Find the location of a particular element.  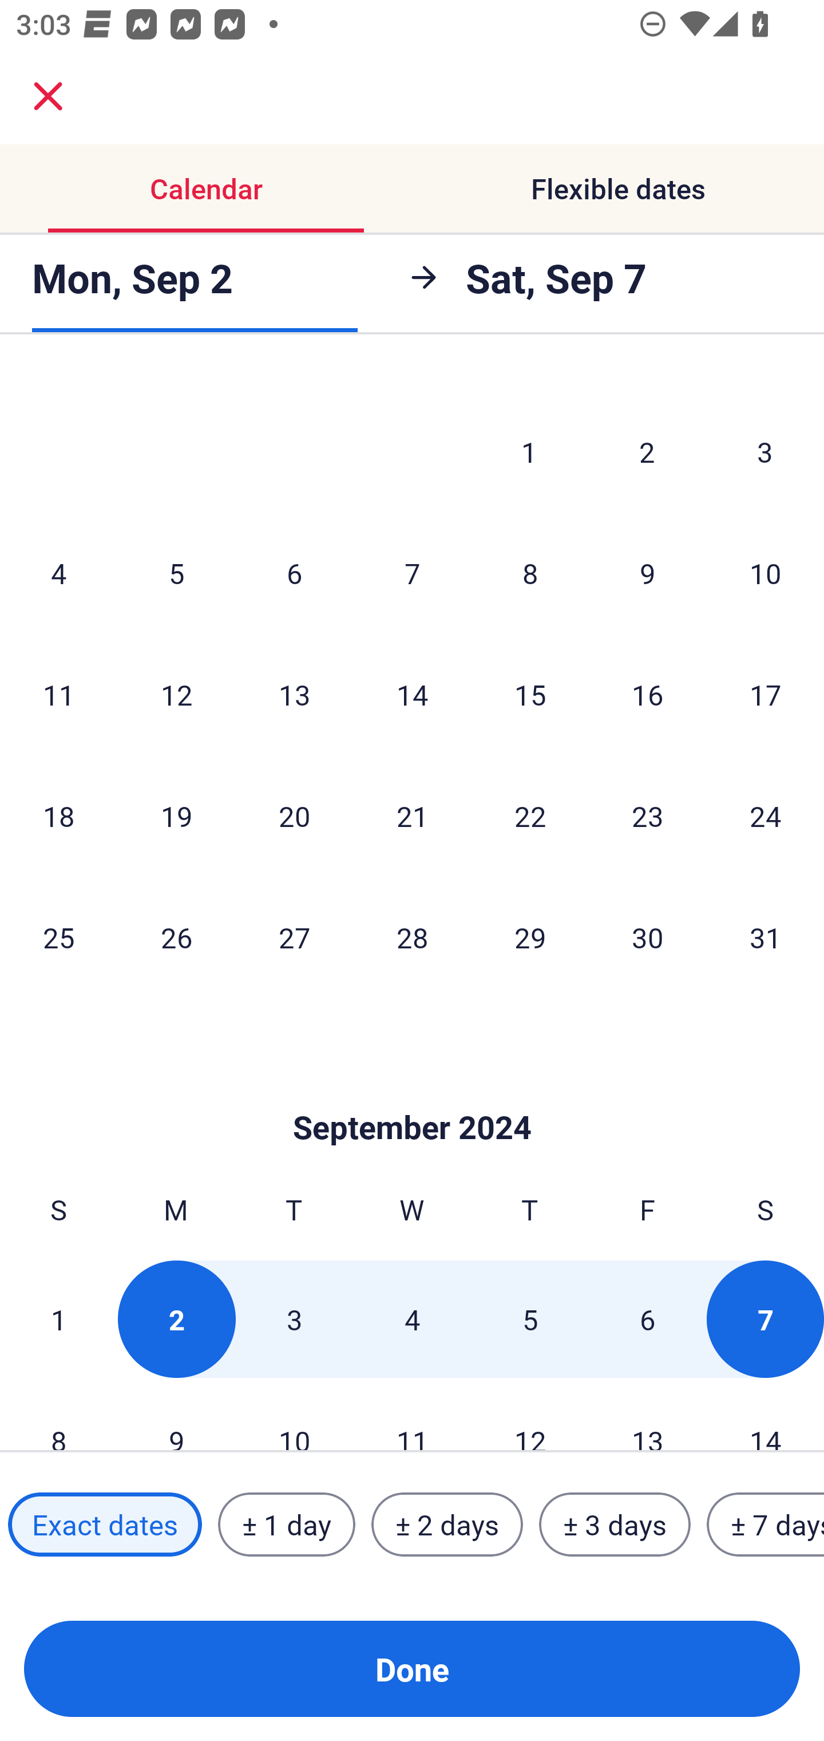

Exact dates is located at coordinates (105, 1524).